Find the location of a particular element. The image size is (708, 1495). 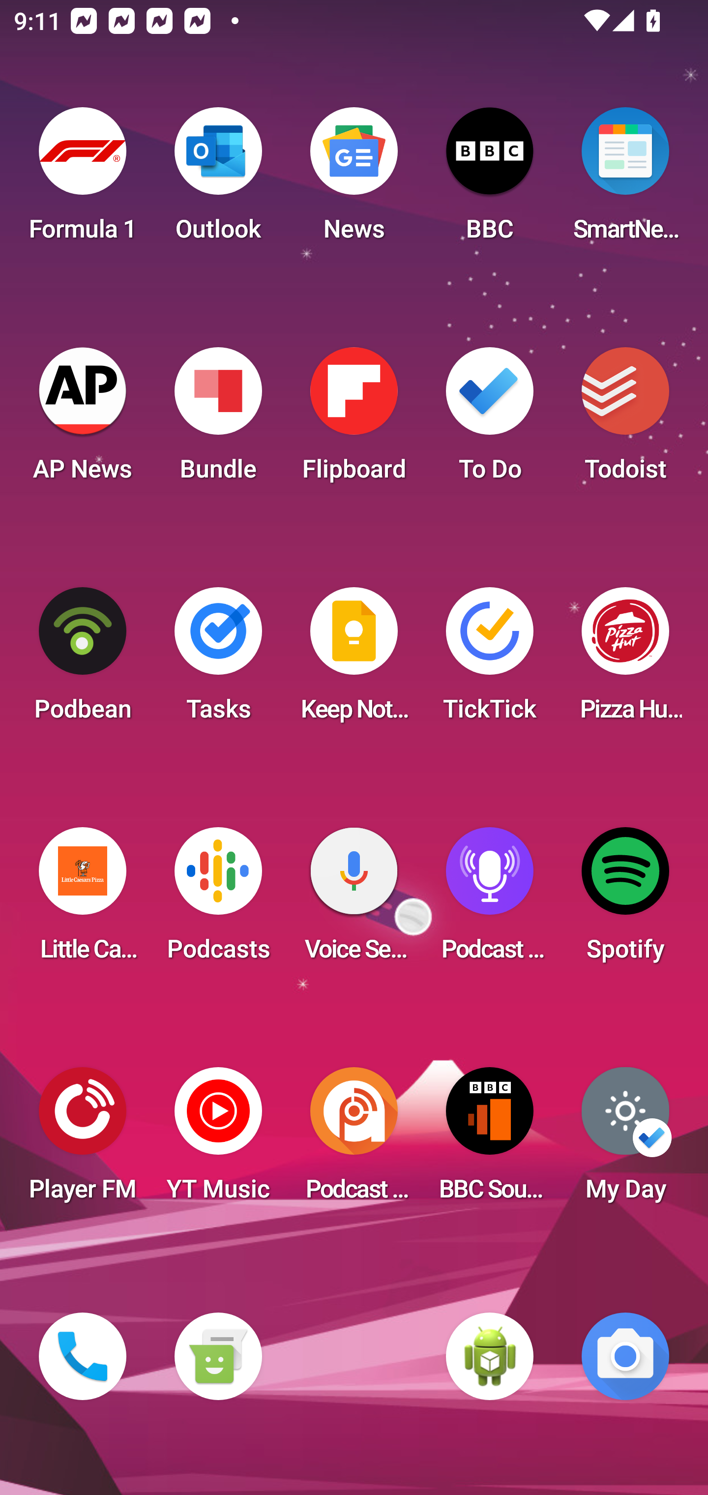

Camera is located at coordinates (625, 1356).